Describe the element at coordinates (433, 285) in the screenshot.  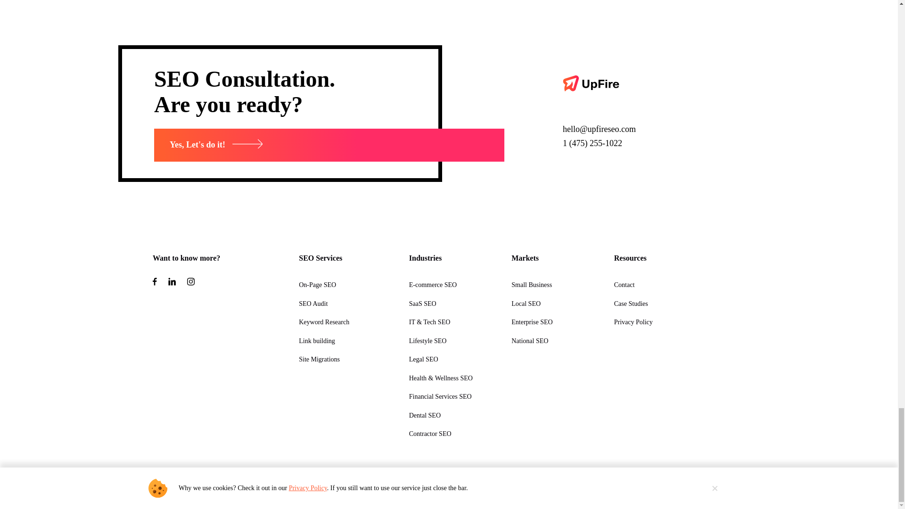
I see `E-commerce SEO` at that location.